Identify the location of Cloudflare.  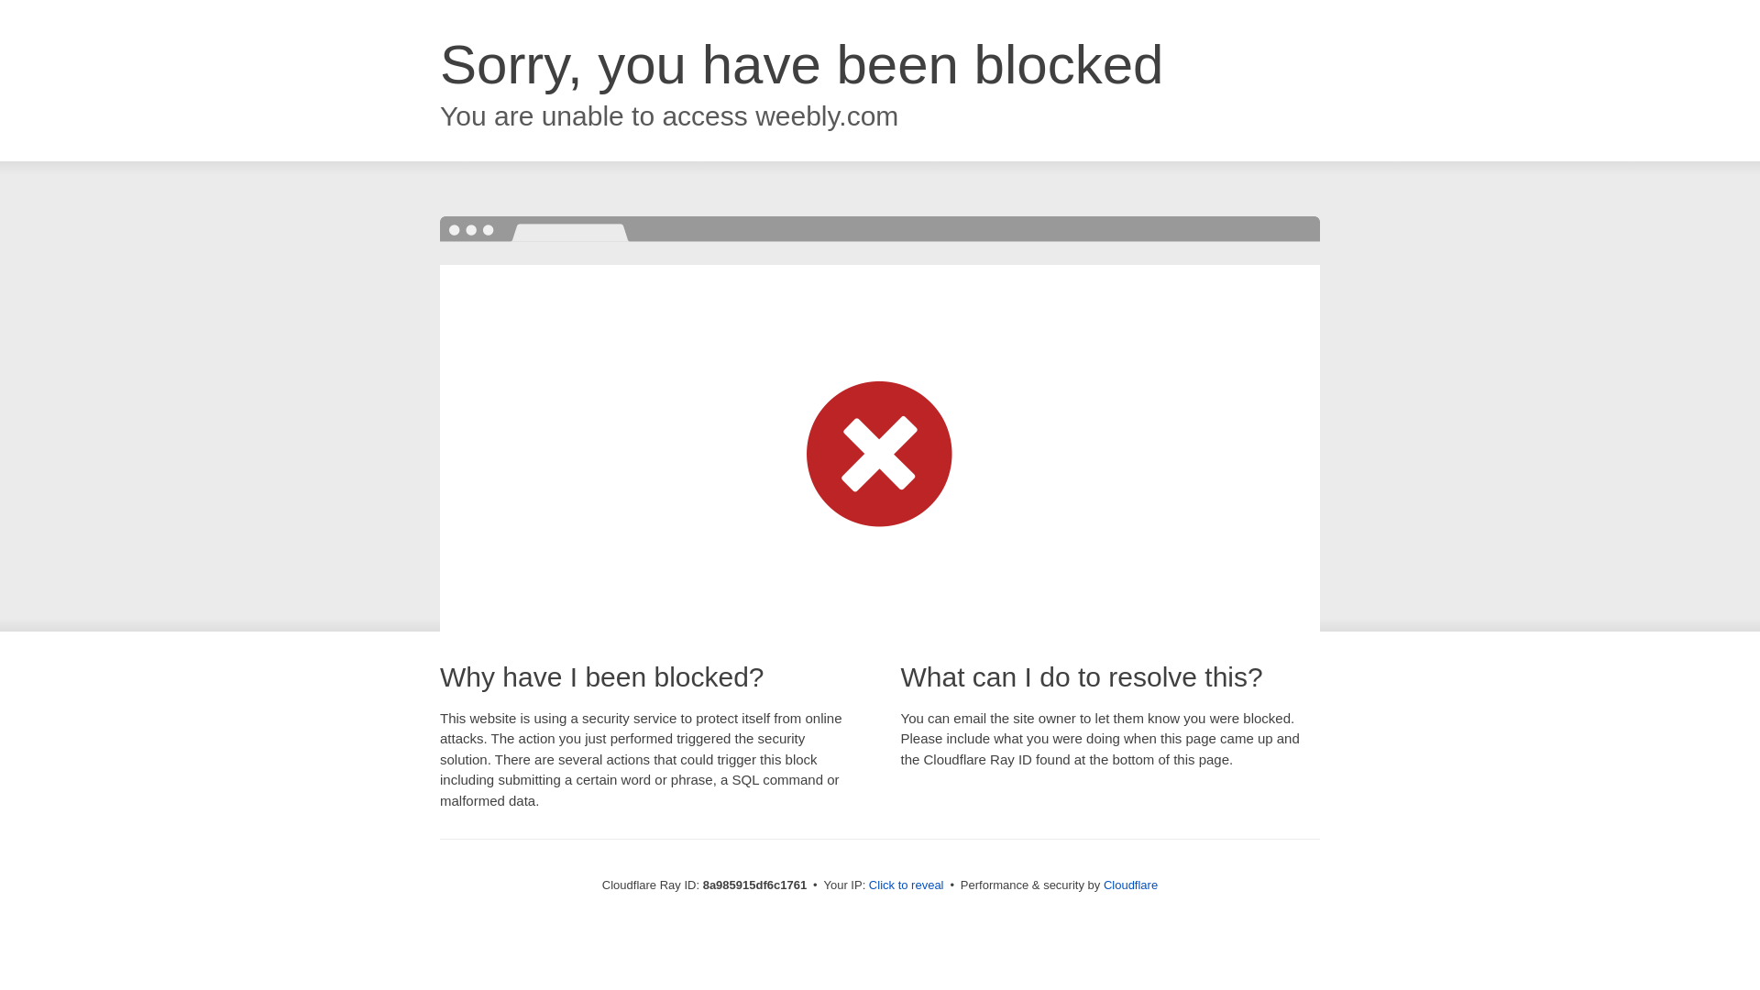
(1130, 885).